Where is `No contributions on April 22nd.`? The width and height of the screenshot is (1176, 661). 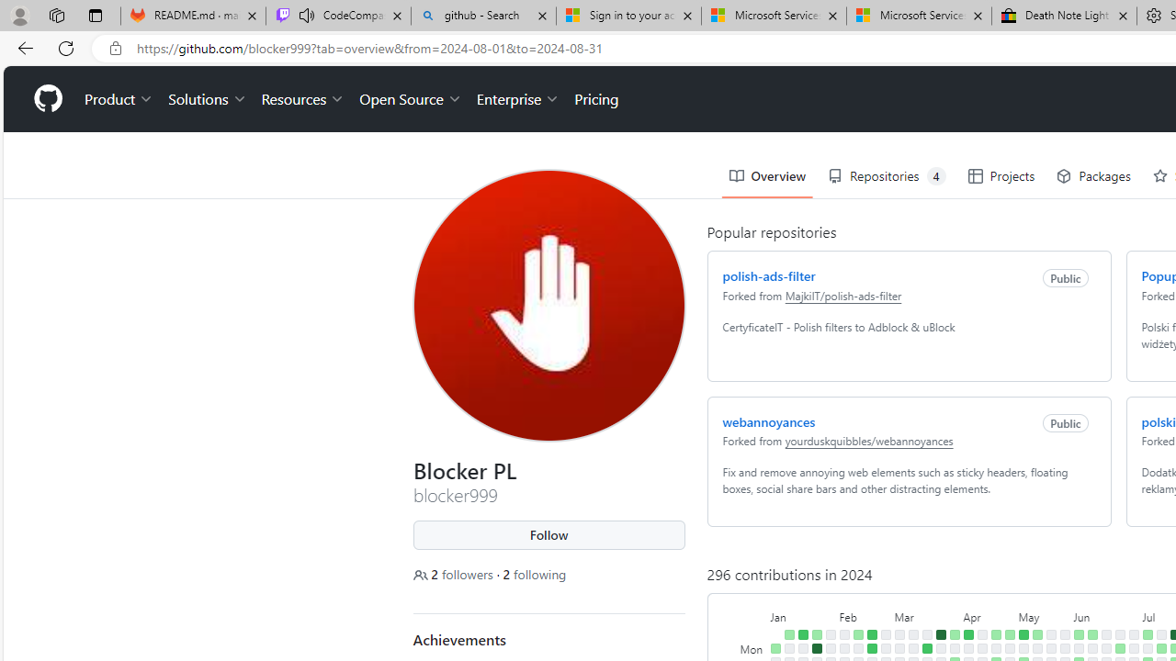 No contributions on April 22nd. is located at coordinates (996, 648).